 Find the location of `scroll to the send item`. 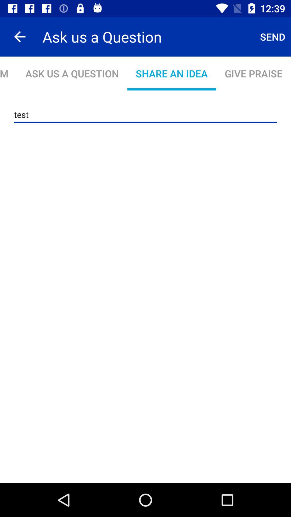

scroll to the send item is located at coordinates (273, 37).